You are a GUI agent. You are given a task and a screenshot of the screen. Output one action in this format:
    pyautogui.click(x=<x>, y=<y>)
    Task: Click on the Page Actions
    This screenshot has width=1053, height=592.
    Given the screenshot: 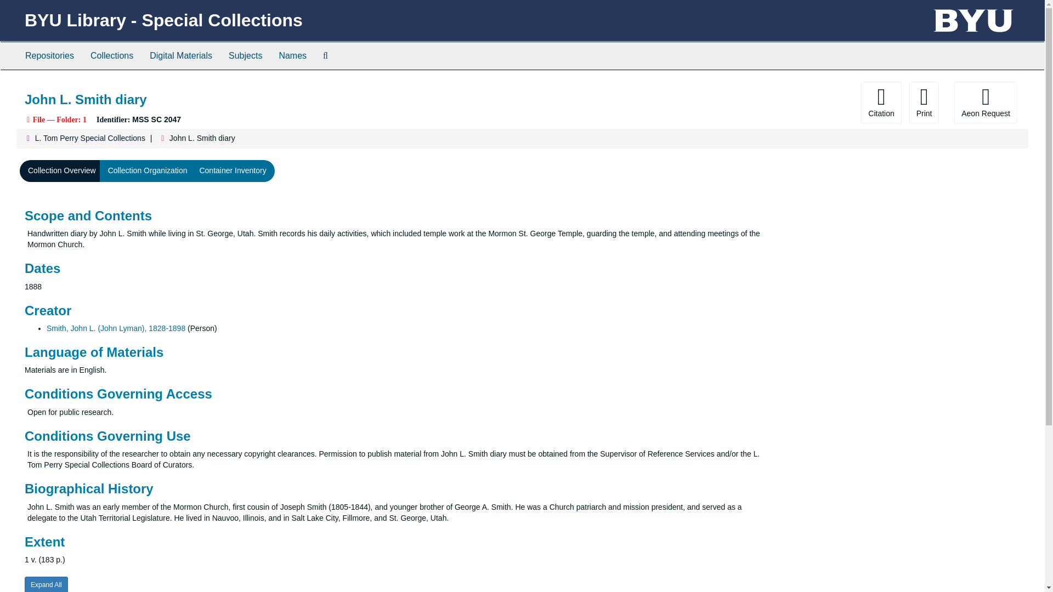 What is the action you would take?
    pyautogui.click(x=817, y=102)
    